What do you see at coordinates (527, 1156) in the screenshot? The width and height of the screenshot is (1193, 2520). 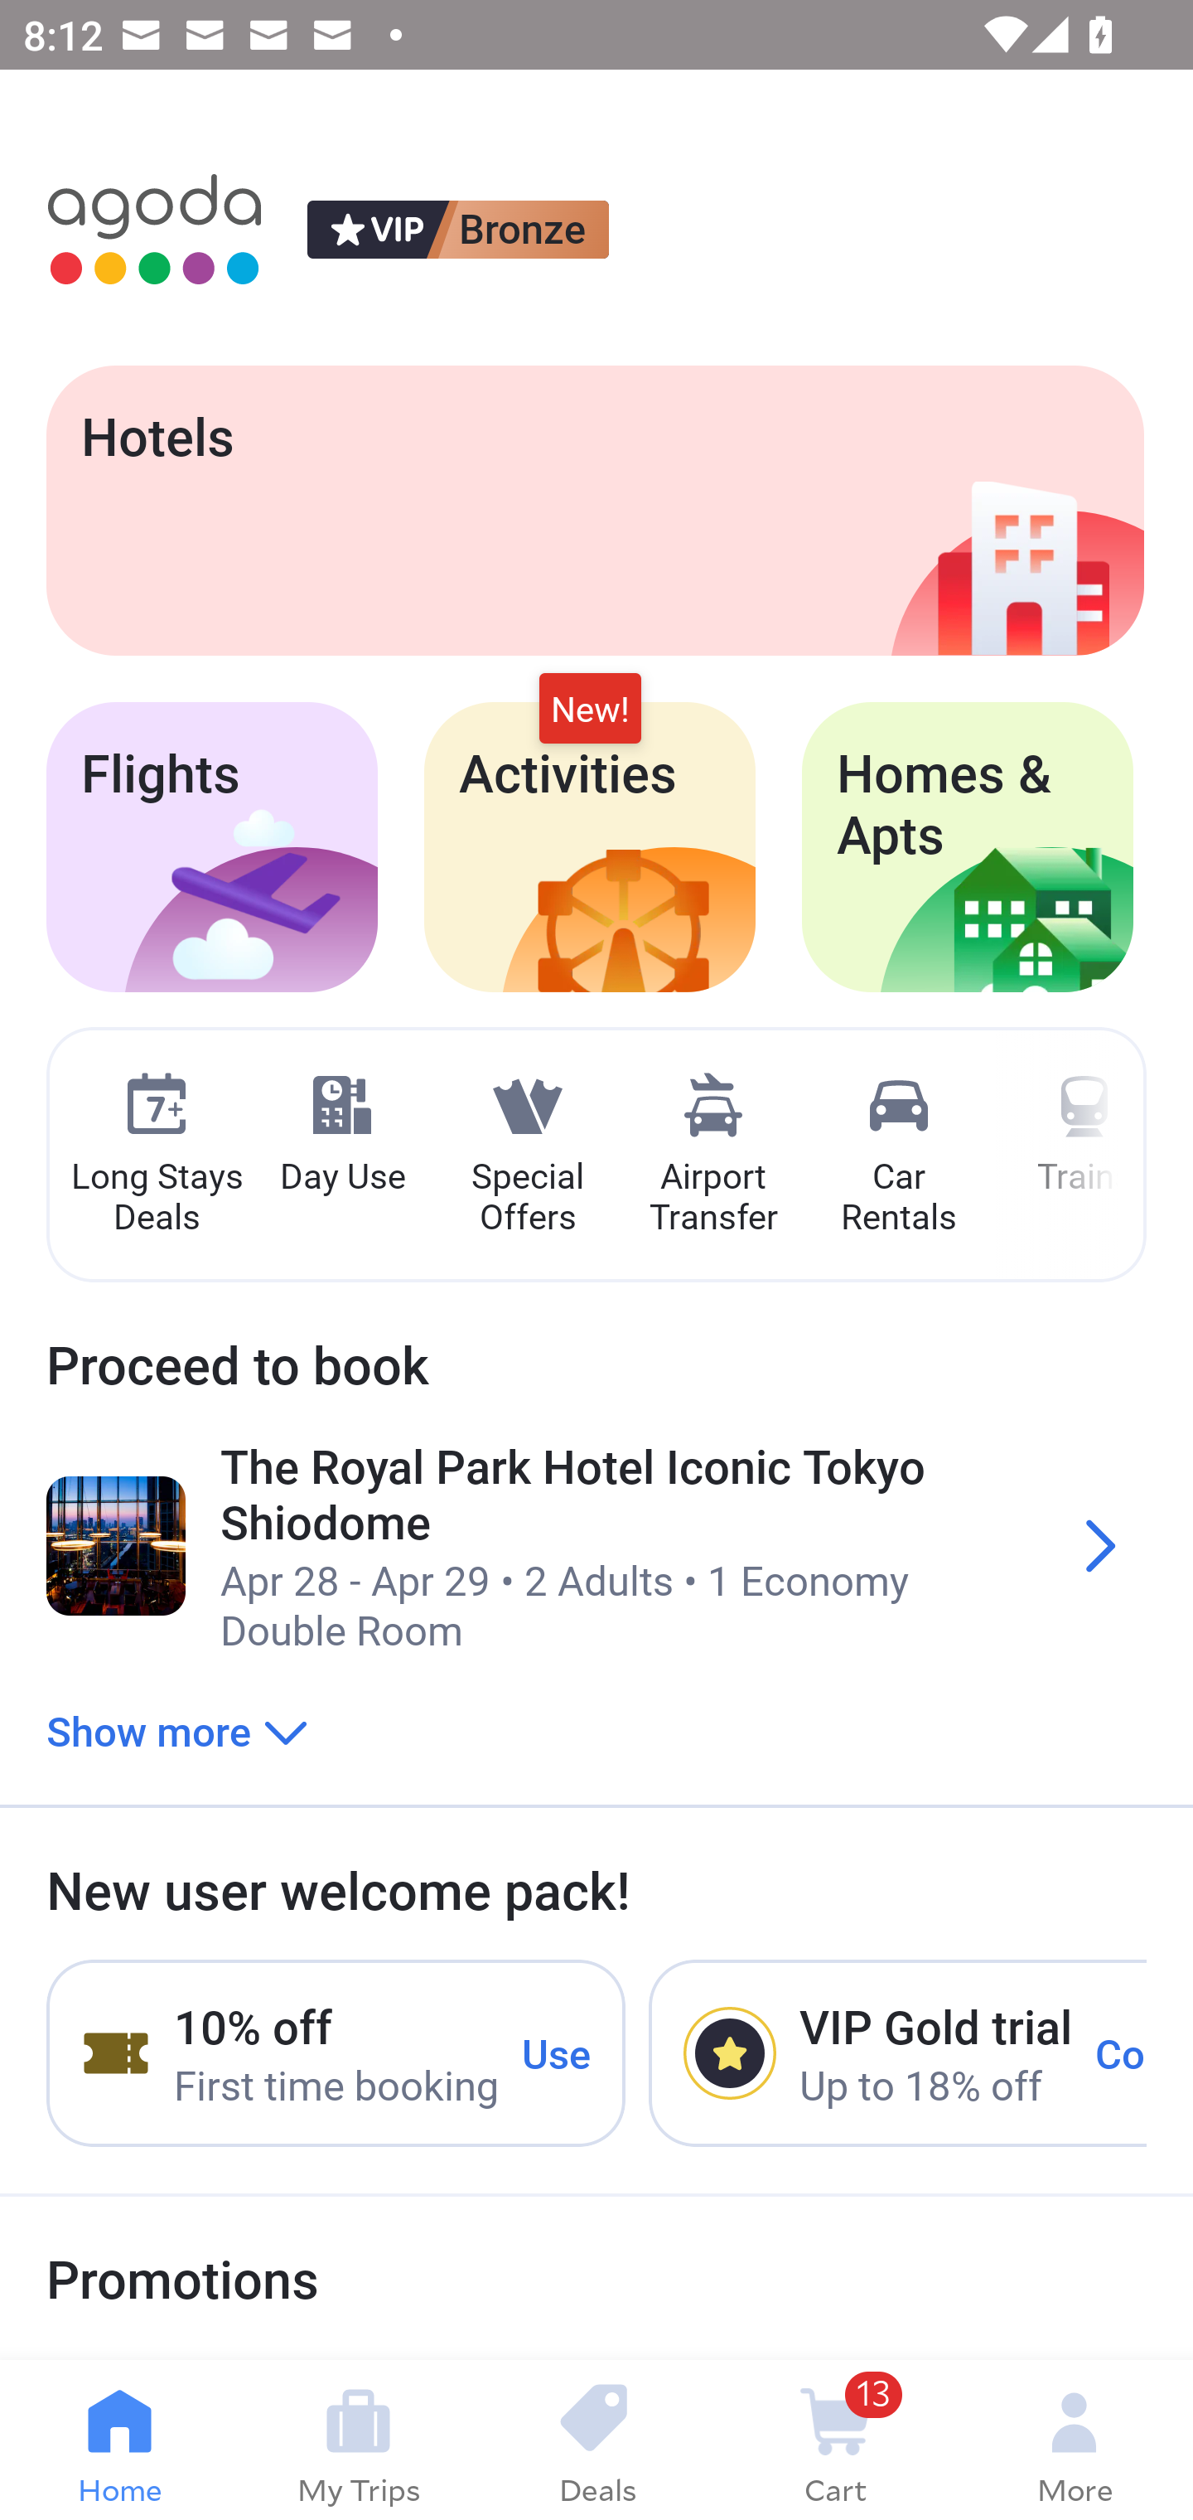 I see `Special Offers` at bounding box center [527, 1156].